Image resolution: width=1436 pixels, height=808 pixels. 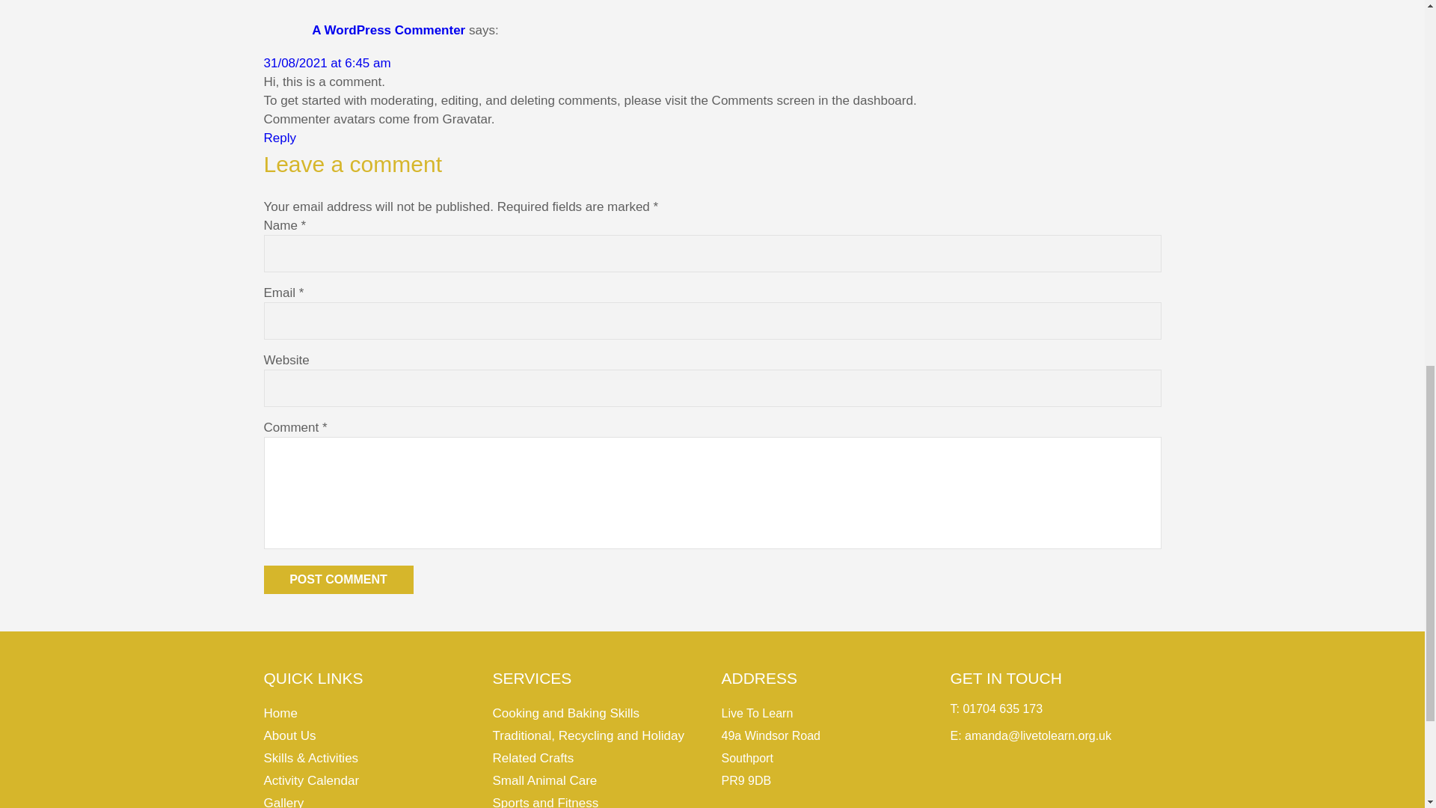 I want to click on Gallery, so click(x=283, y=802).